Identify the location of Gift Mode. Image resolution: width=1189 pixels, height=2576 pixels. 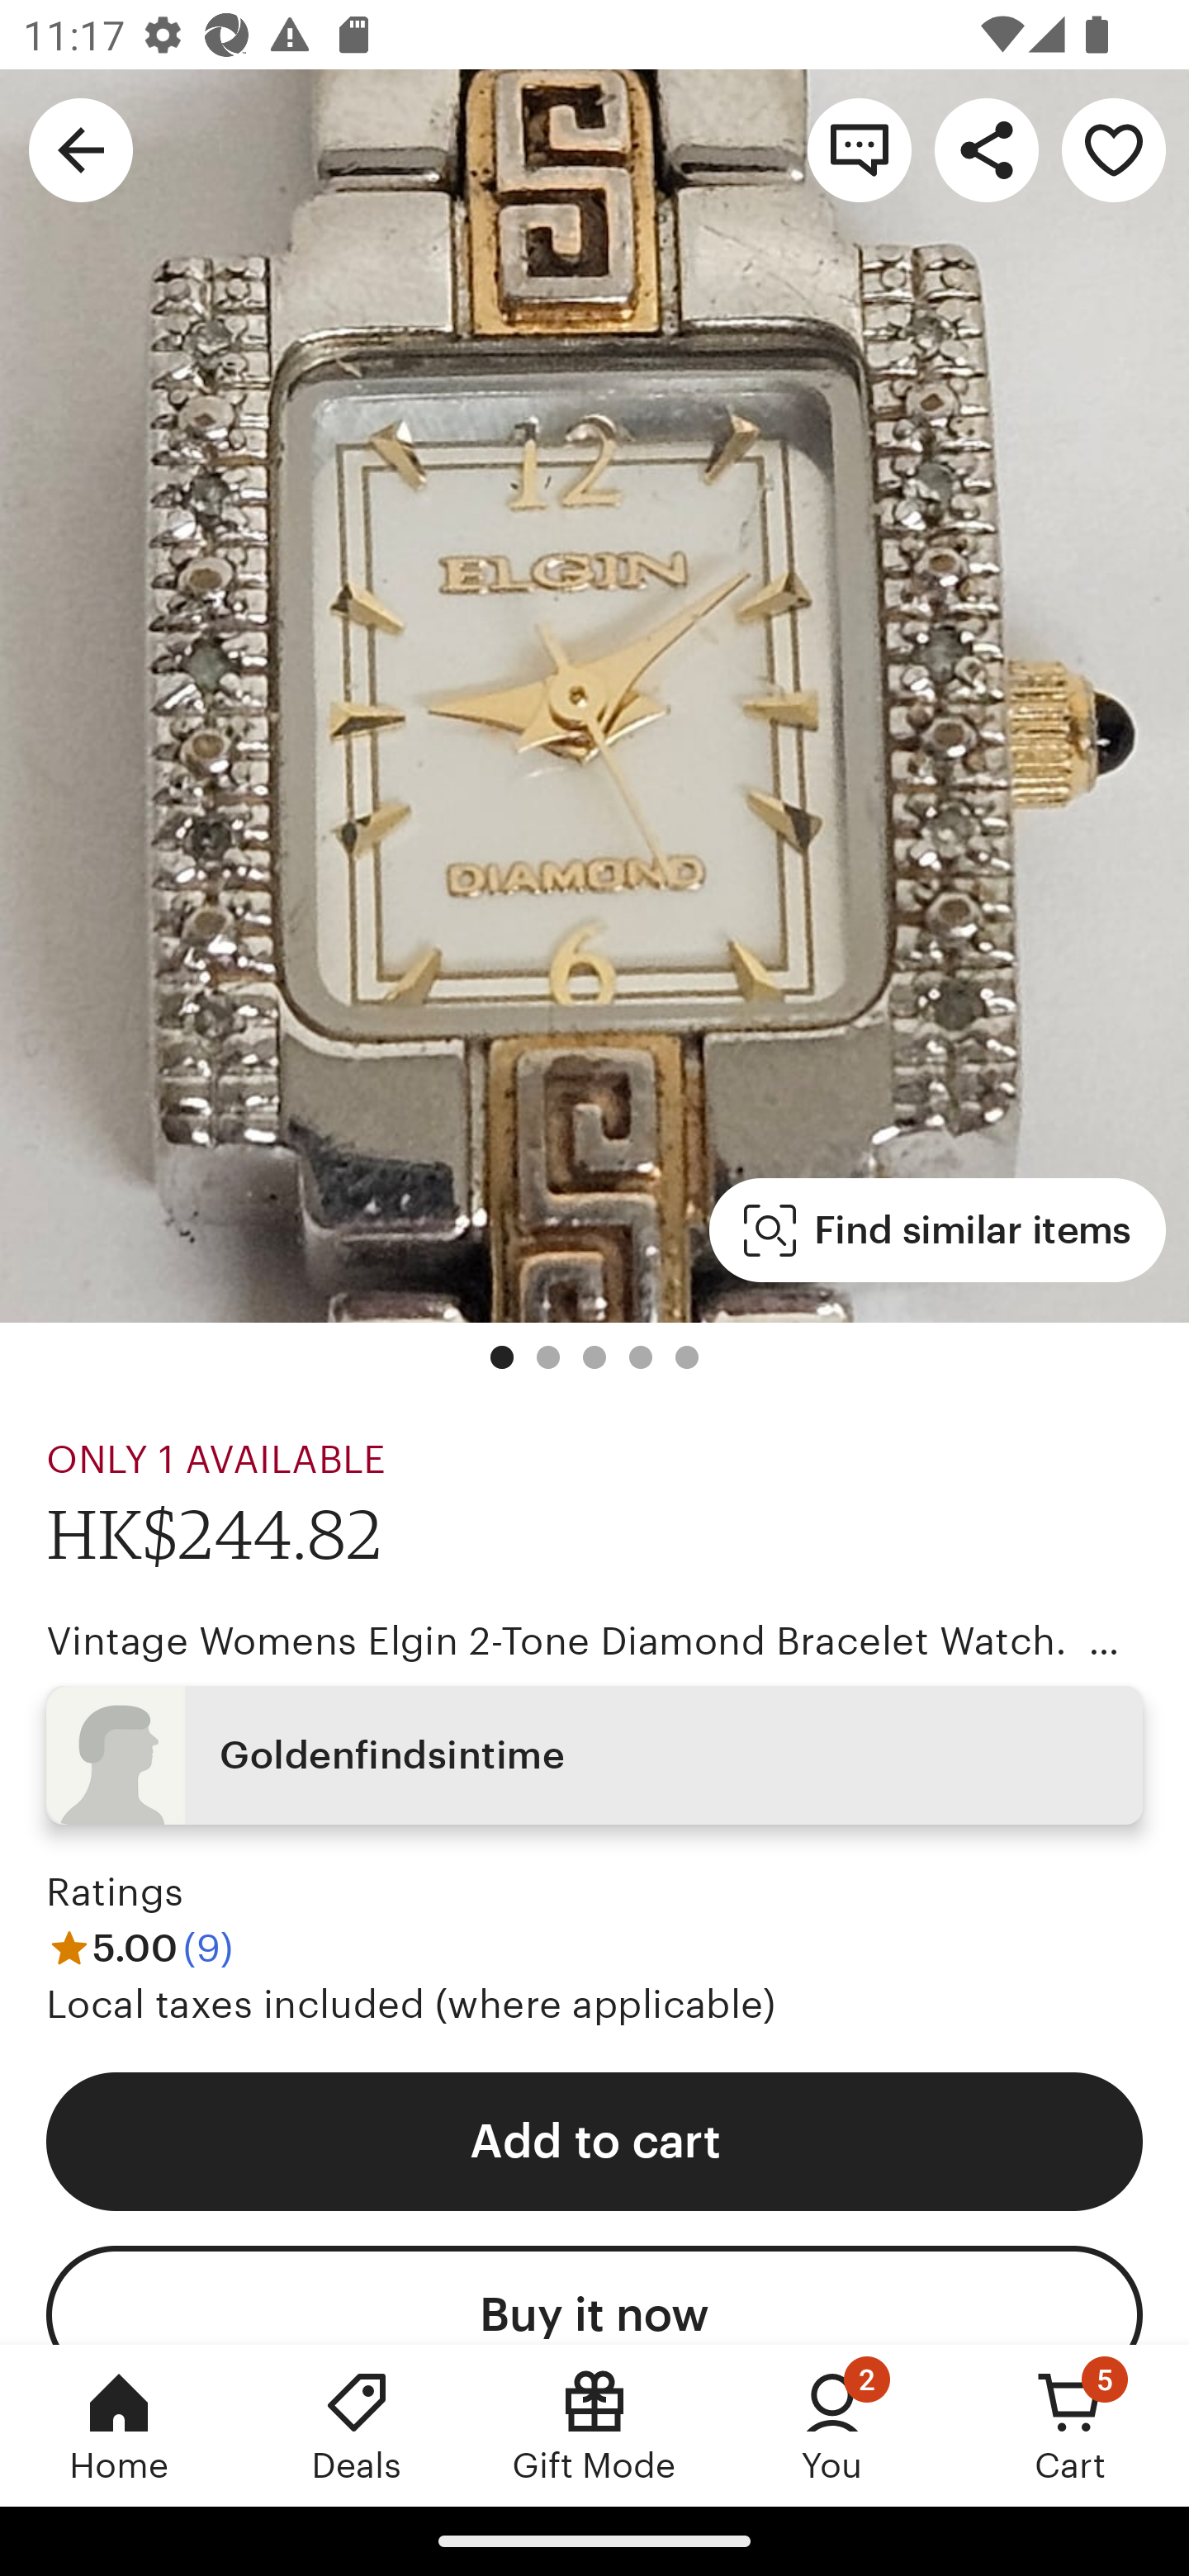
(594, 2425).